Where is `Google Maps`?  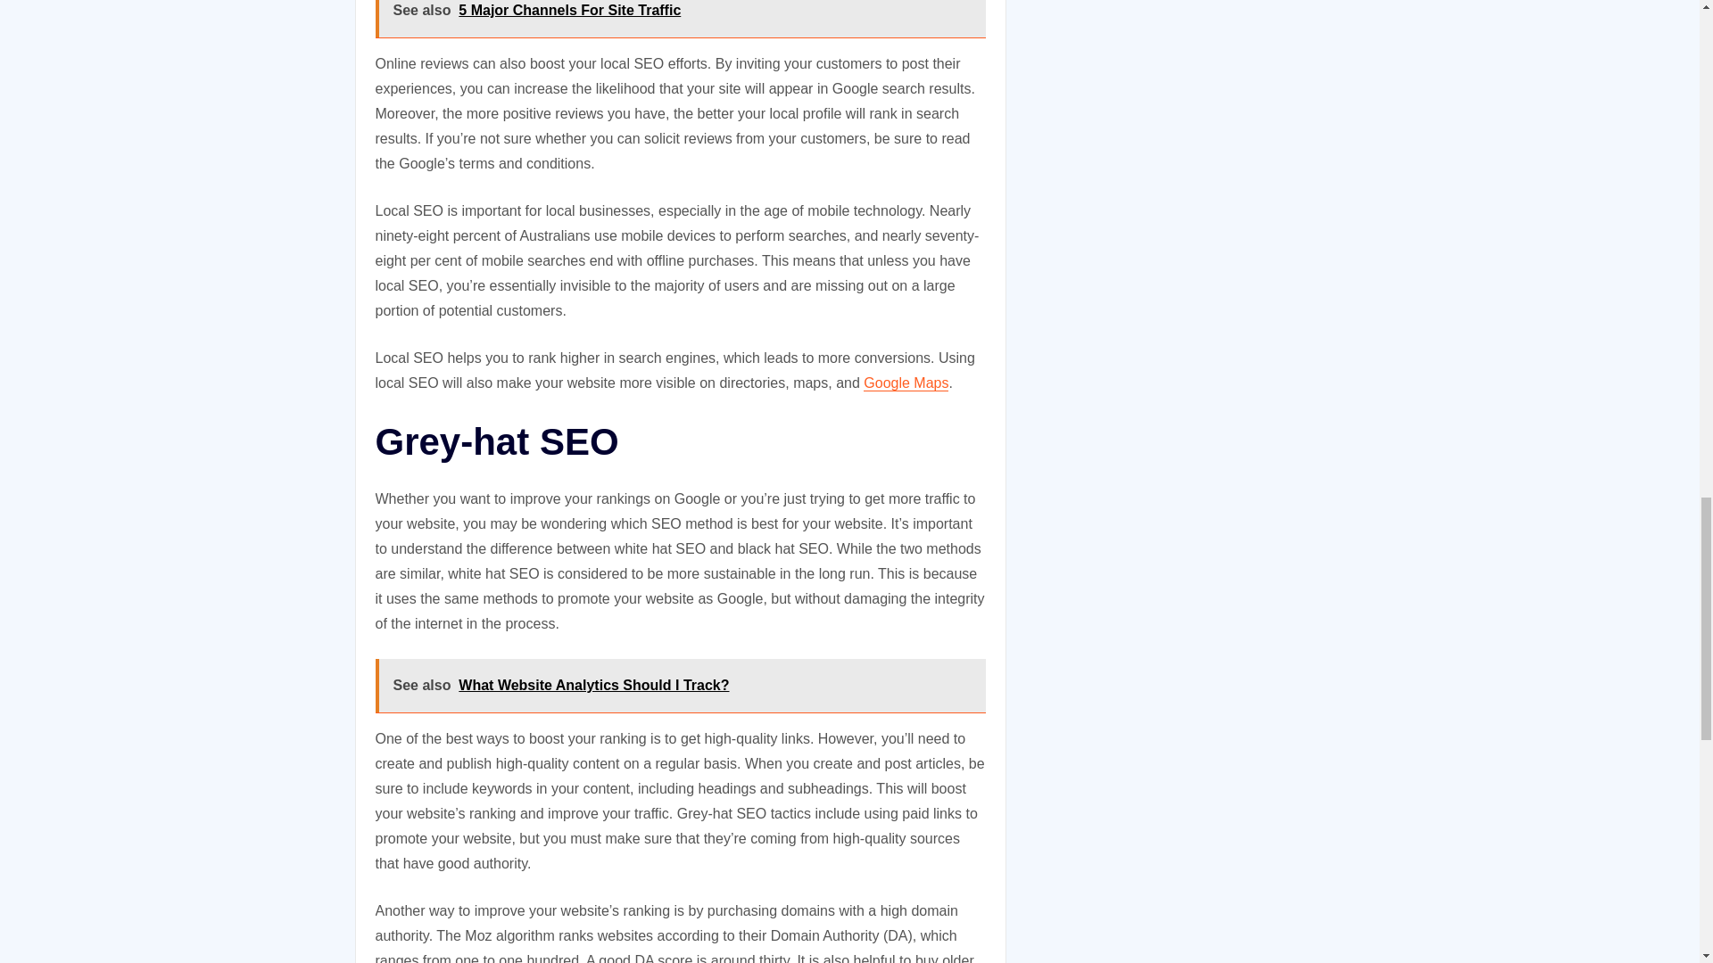 Google Maps is located at coordinates (906, 383).